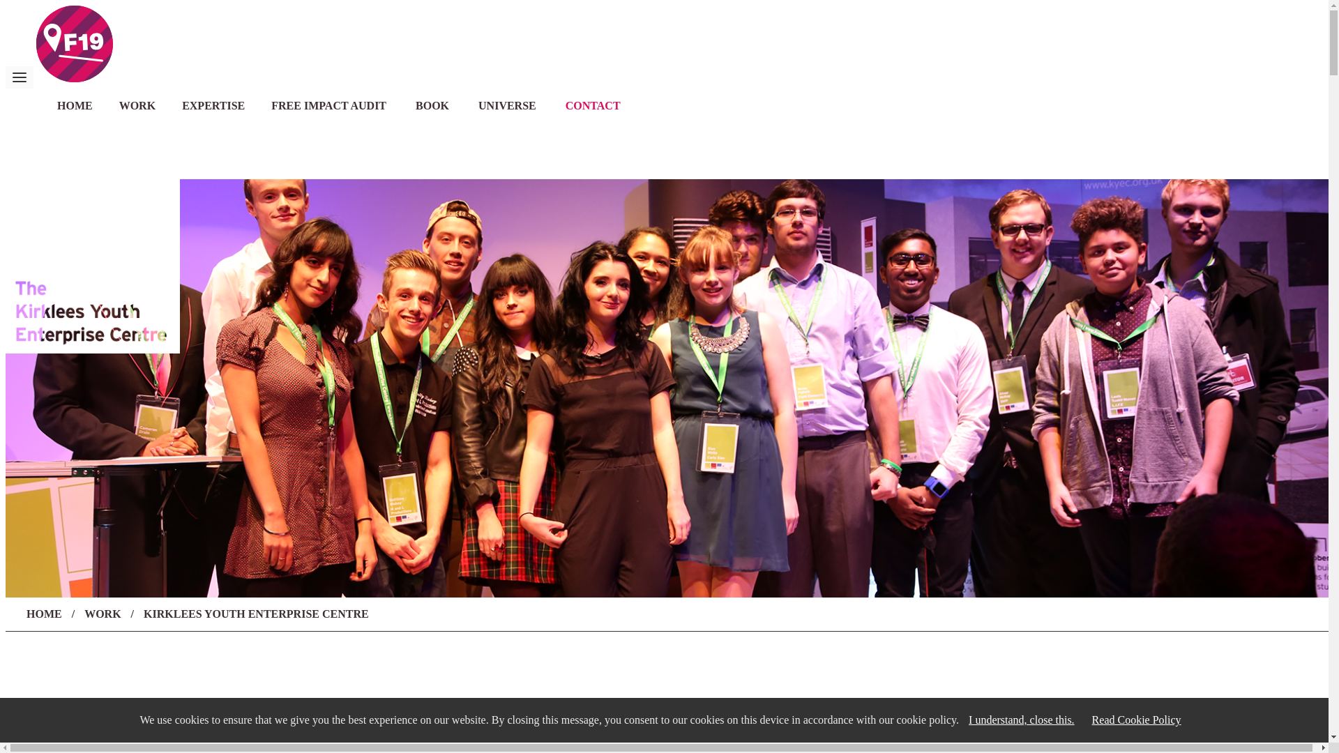  Describe the element at coordinates (213, 111) in the screenshot. I see `EXPERTISE` at that location.